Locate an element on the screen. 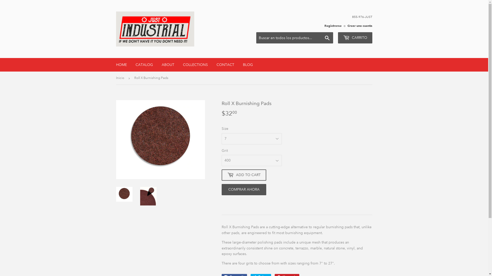 Image resolution: width=492 pixels, height=276 pixels. BLOG is located at coordinates (248, 65).